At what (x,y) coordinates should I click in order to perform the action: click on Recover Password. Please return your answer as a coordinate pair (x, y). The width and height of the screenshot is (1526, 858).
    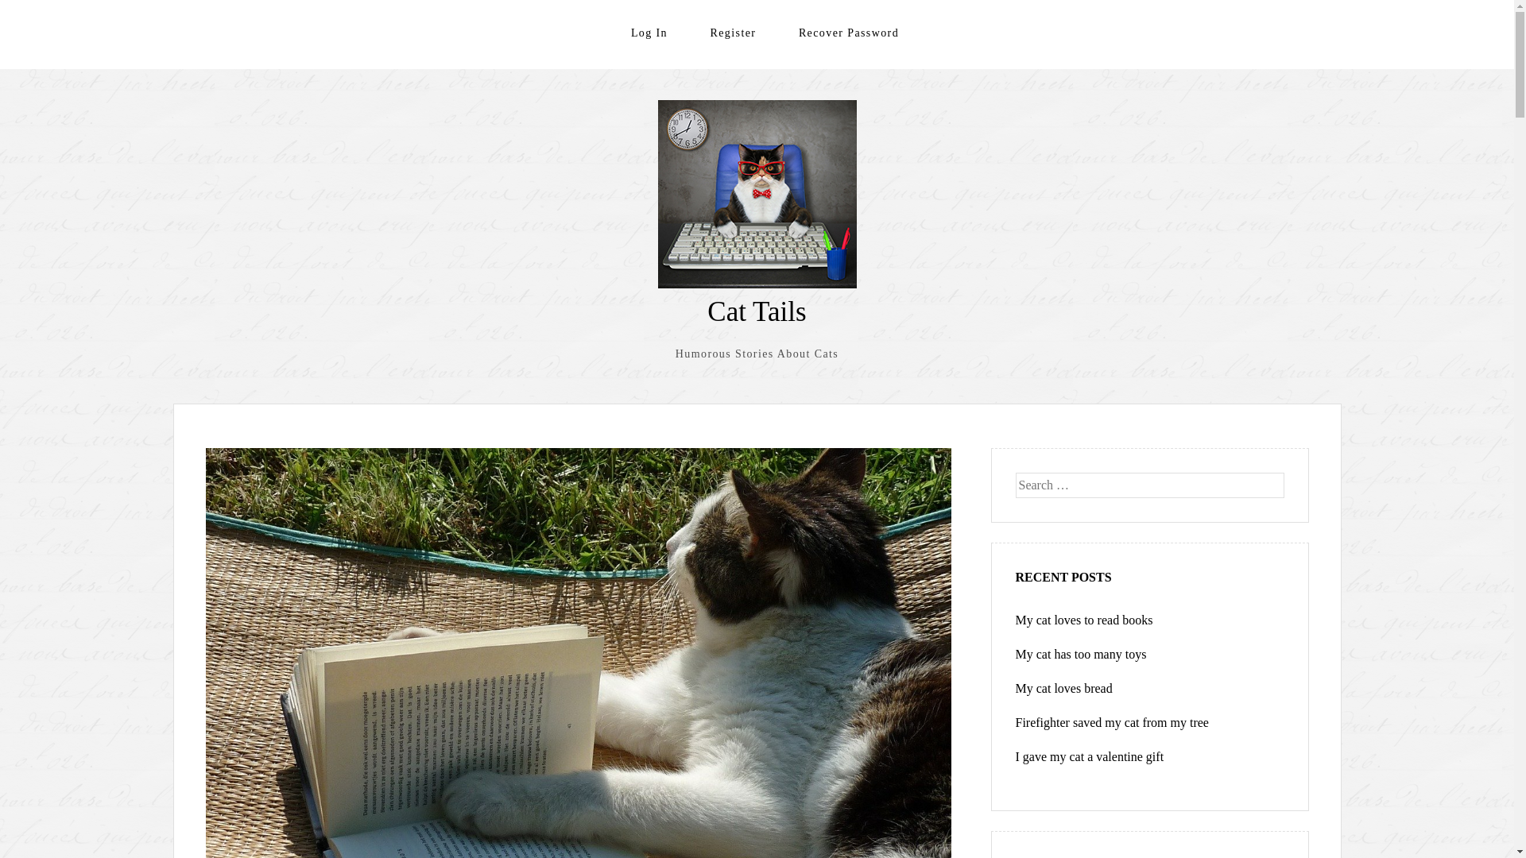
    Looking at the image, I should click on (849, 33).